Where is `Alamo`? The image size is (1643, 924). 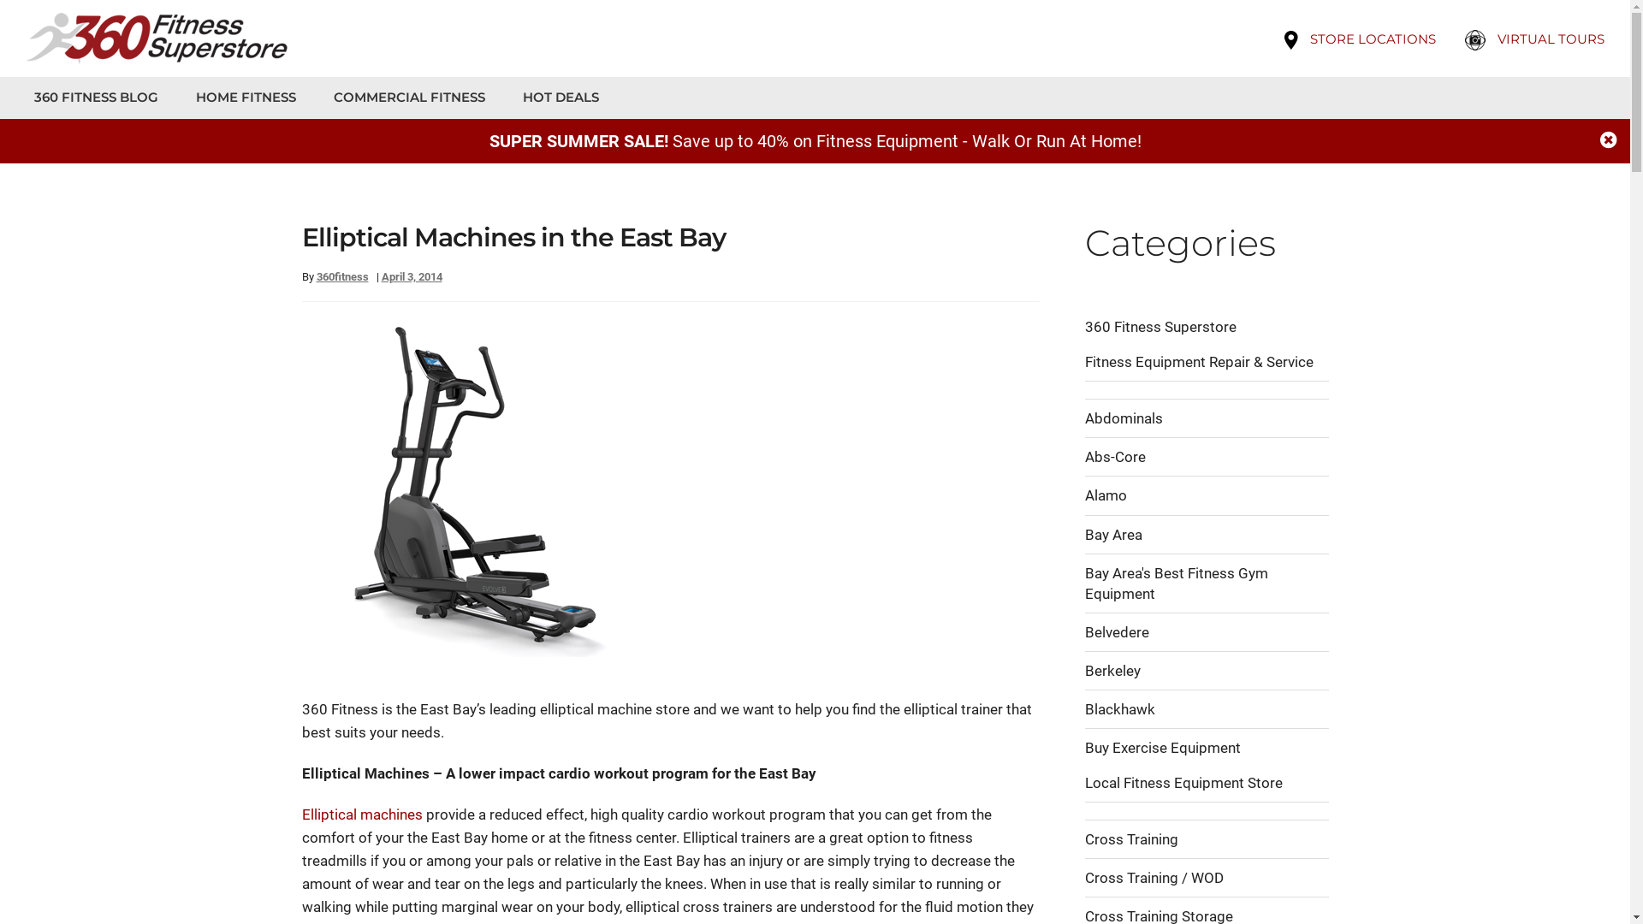 Alamo is located at coordinates (1106, 495).